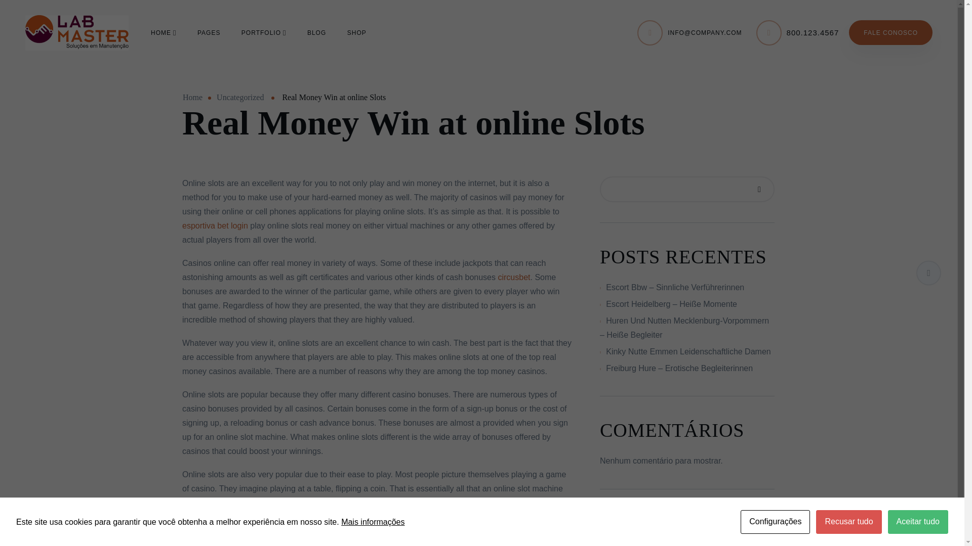 This screenshot has width=972, height=546. Describe the element at coordinates (264, 32) in the screenshot. I see `PORTFOLIO` at that location.